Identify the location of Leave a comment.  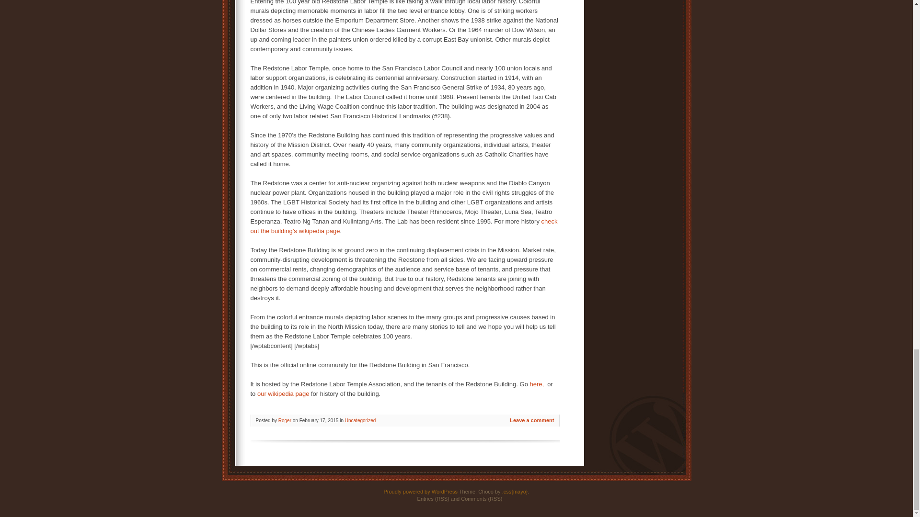
(531, 420).